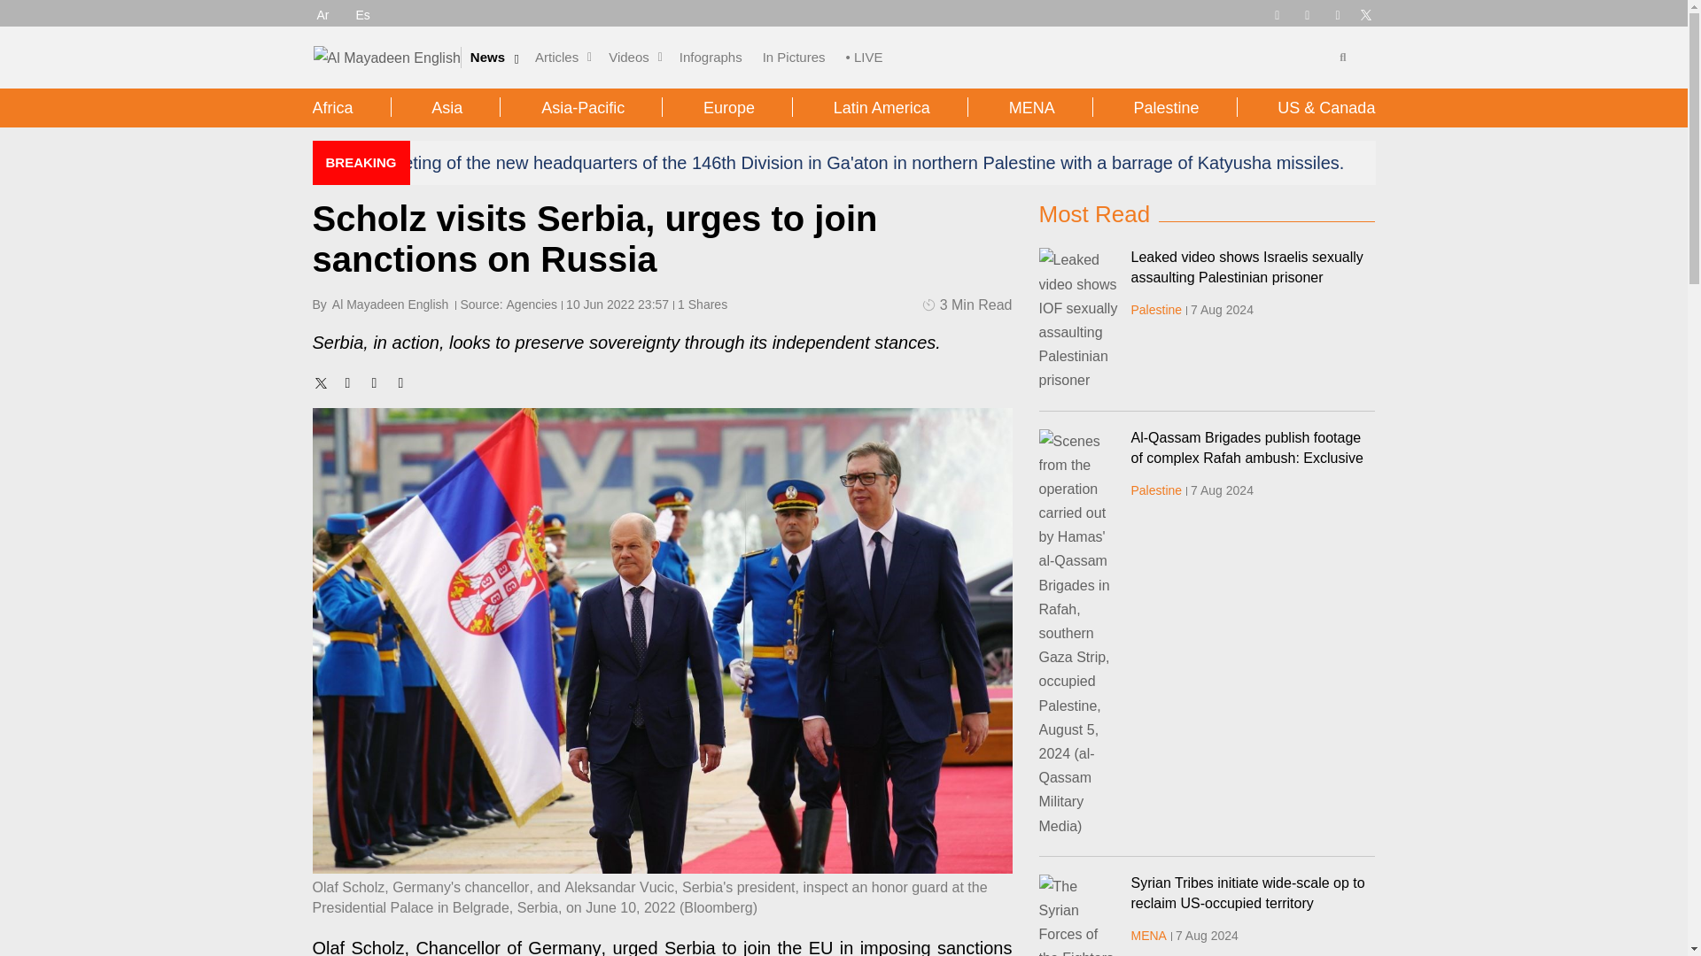 This screenshot has width=1701, height=956. I want to click on Instagram, so click(1338, 13).